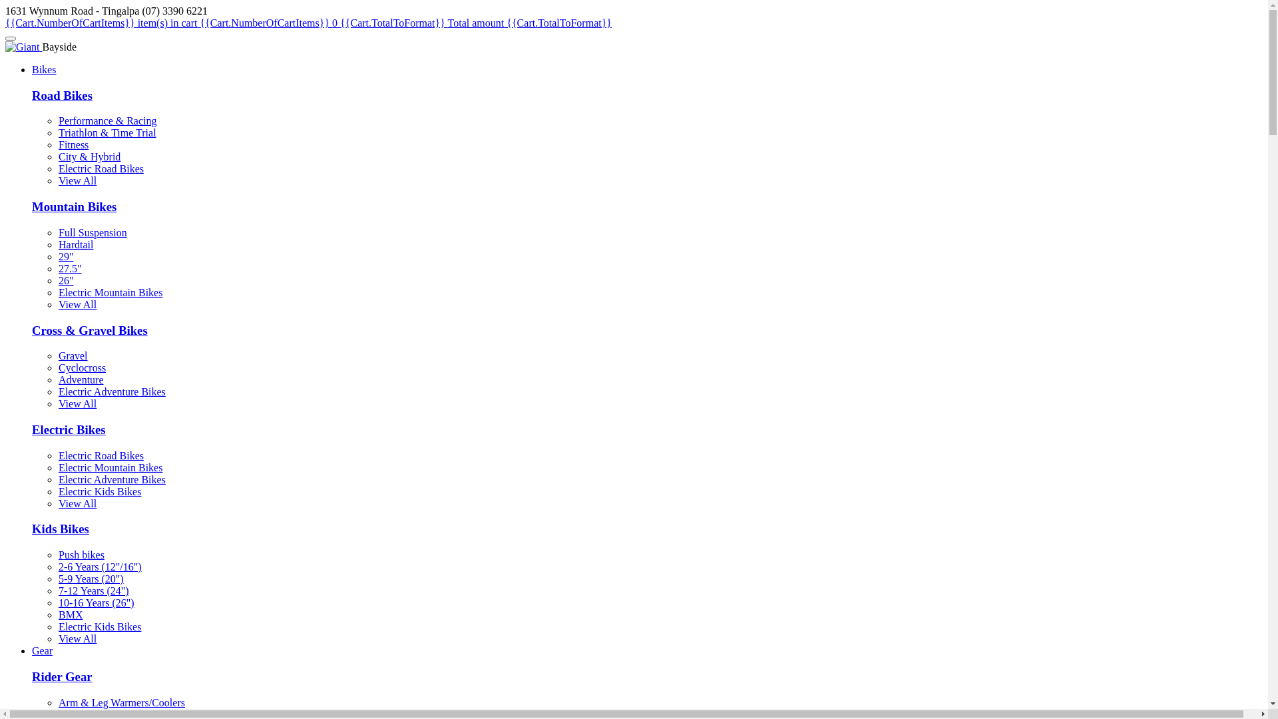 This screenshot has height=719, width=1278. What do you see at coordinates (94, 591) in the screenshot?
I see `7-12 Years (24")` at bounding box center [94, 591].